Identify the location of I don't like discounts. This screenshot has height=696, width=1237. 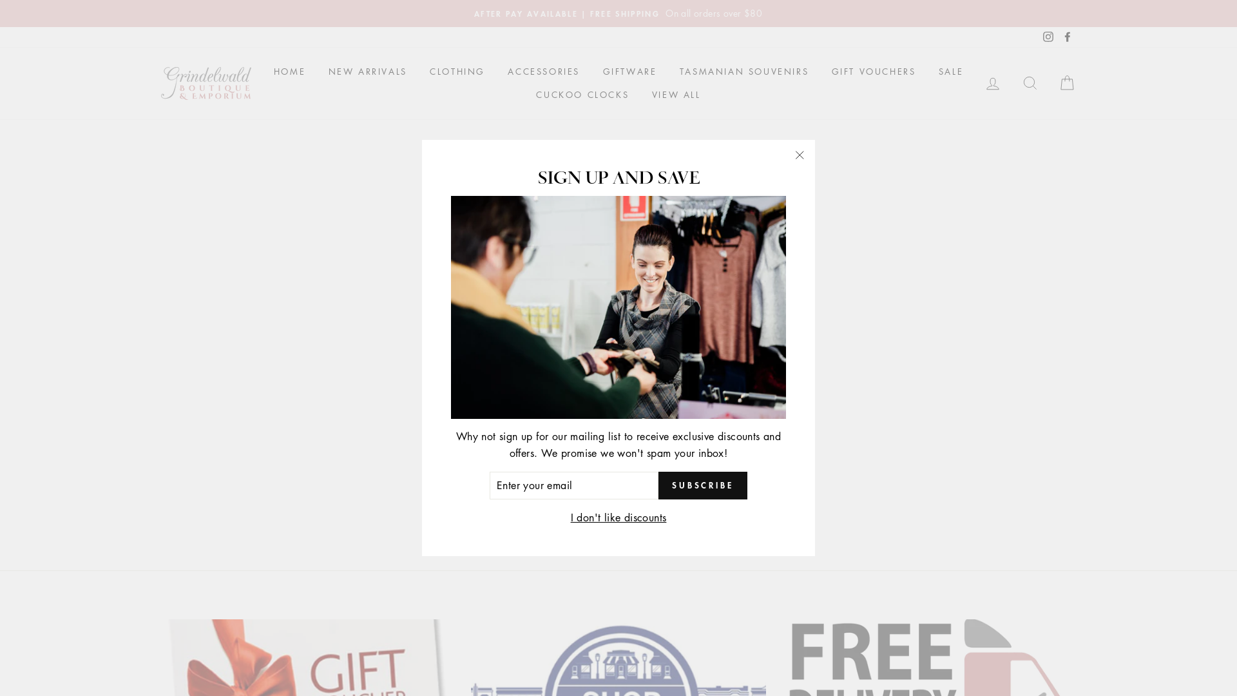
(618, 518).